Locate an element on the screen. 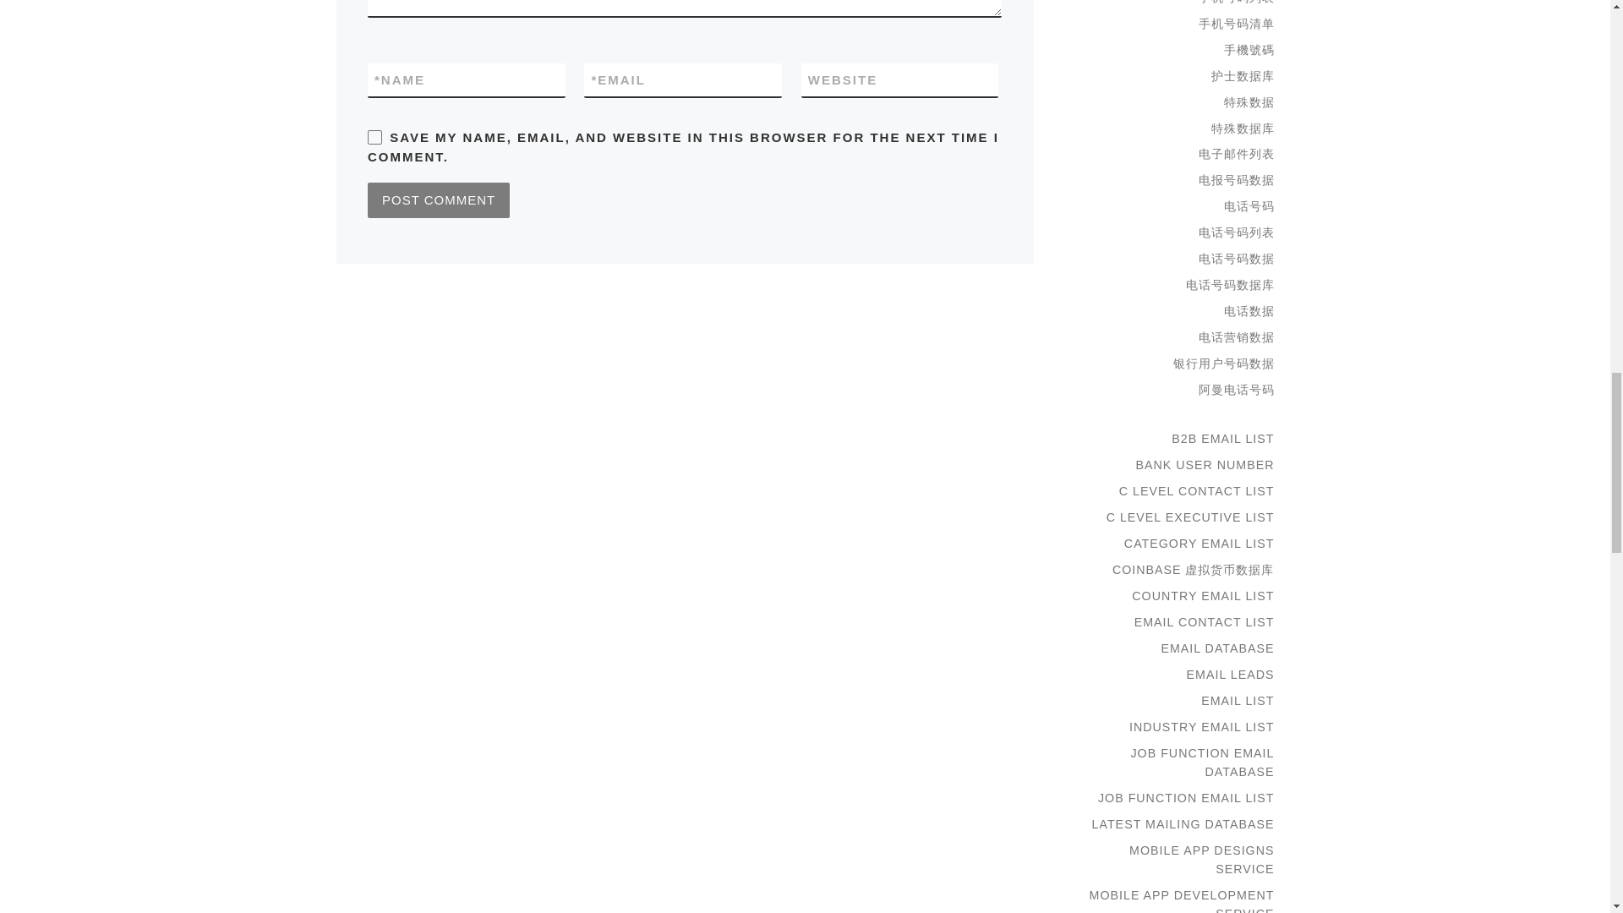 The height and width of the screenshot is (913, 1623). yes is located at coordinates (374, 137).